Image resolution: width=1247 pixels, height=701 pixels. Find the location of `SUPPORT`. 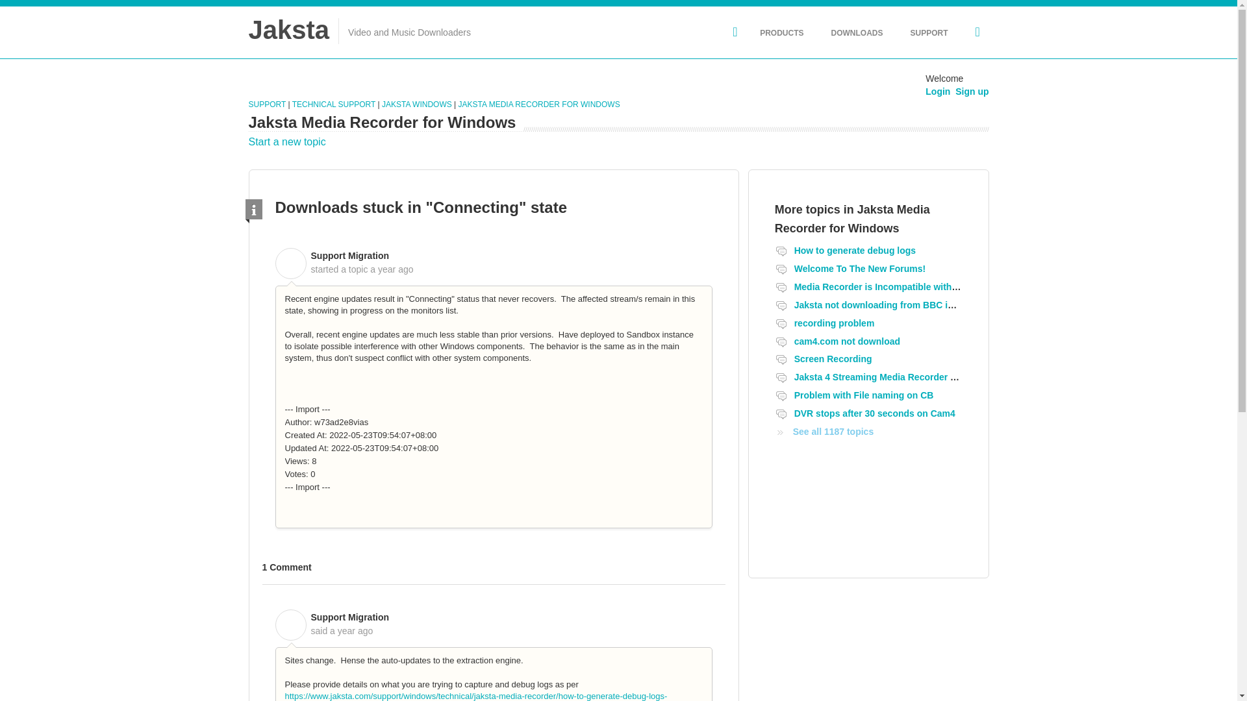

SUPPORT is located at coordinates (929, 32).